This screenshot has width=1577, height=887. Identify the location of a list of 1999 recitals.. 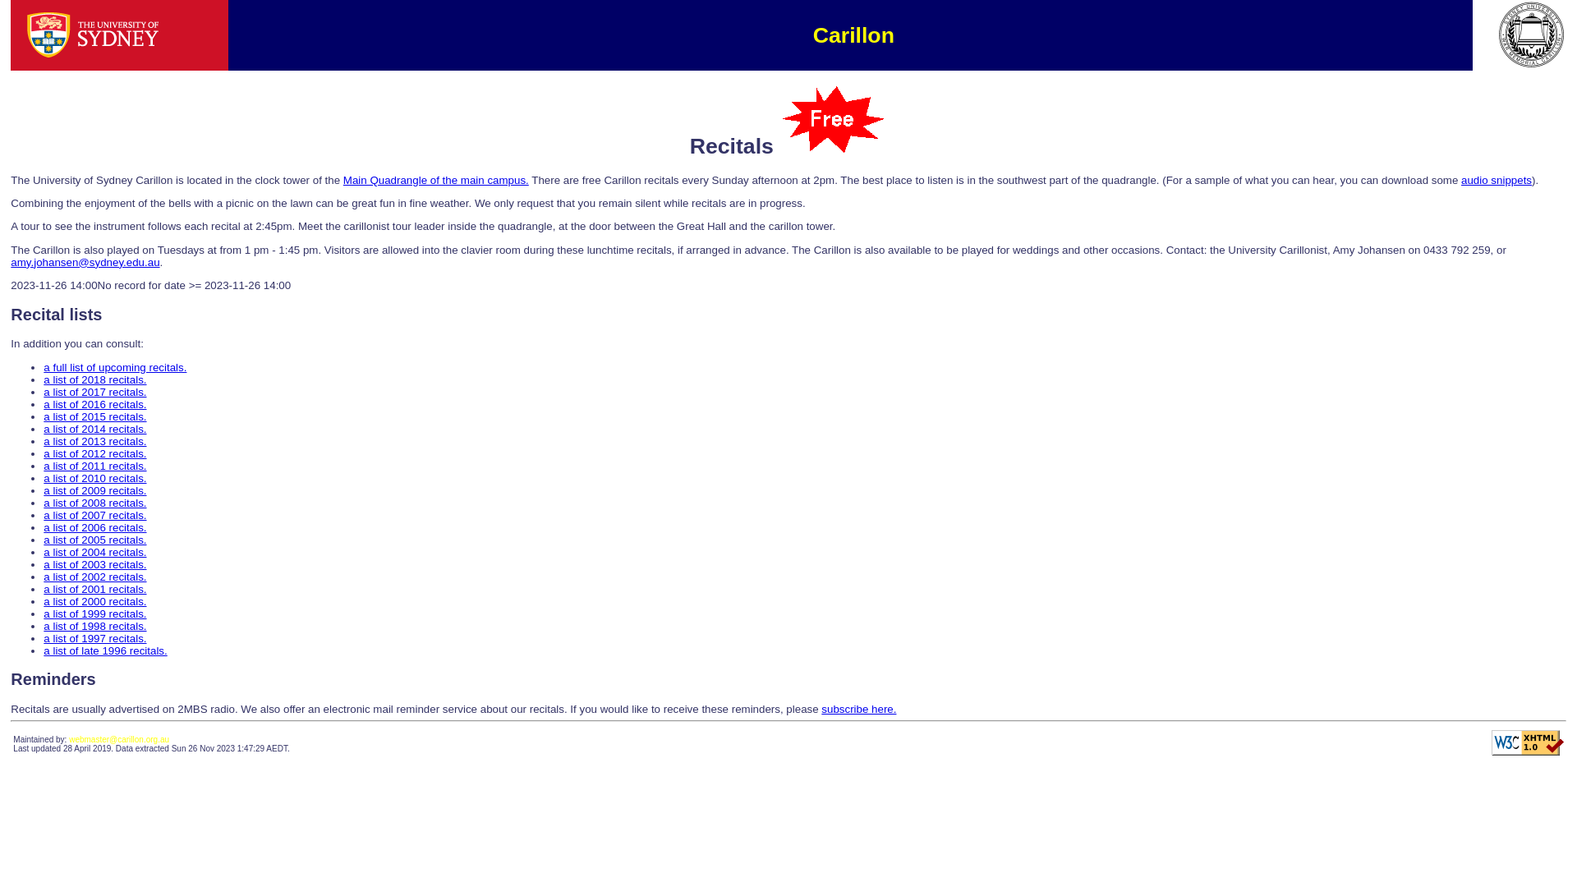
(95, 614).